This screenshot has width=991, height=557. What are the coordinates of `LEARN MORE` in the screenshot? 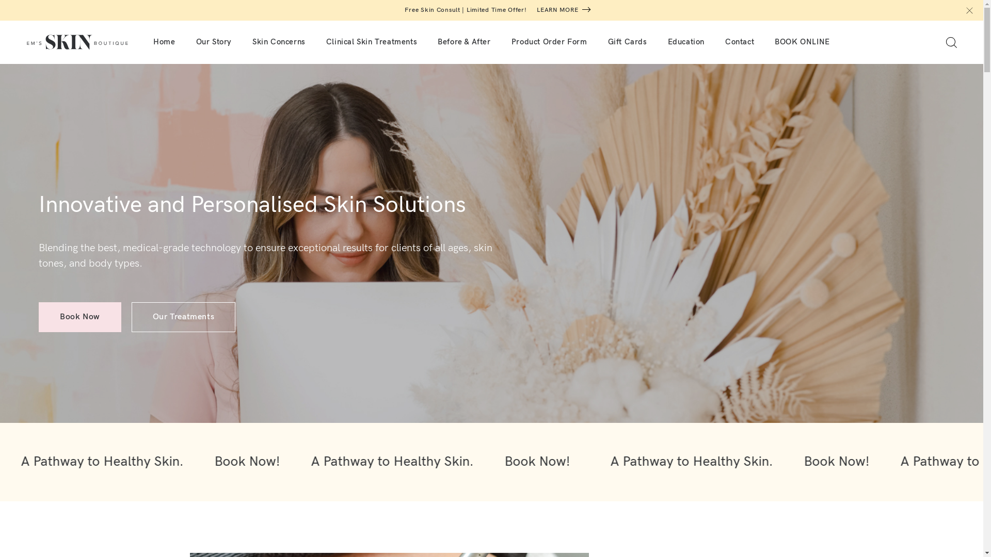 It's located at (557, 10).